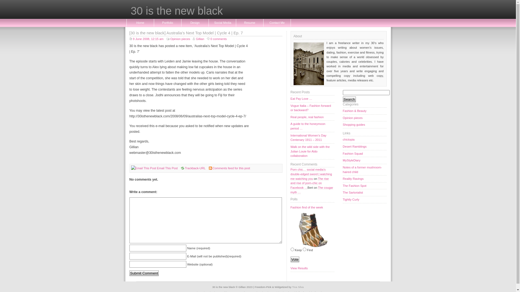 Image resolution: width=520 pixels, height=292 pixels. Describe the element at coordinates (365, 200) in the screenshot. I see `Tightly Curly` at that location.